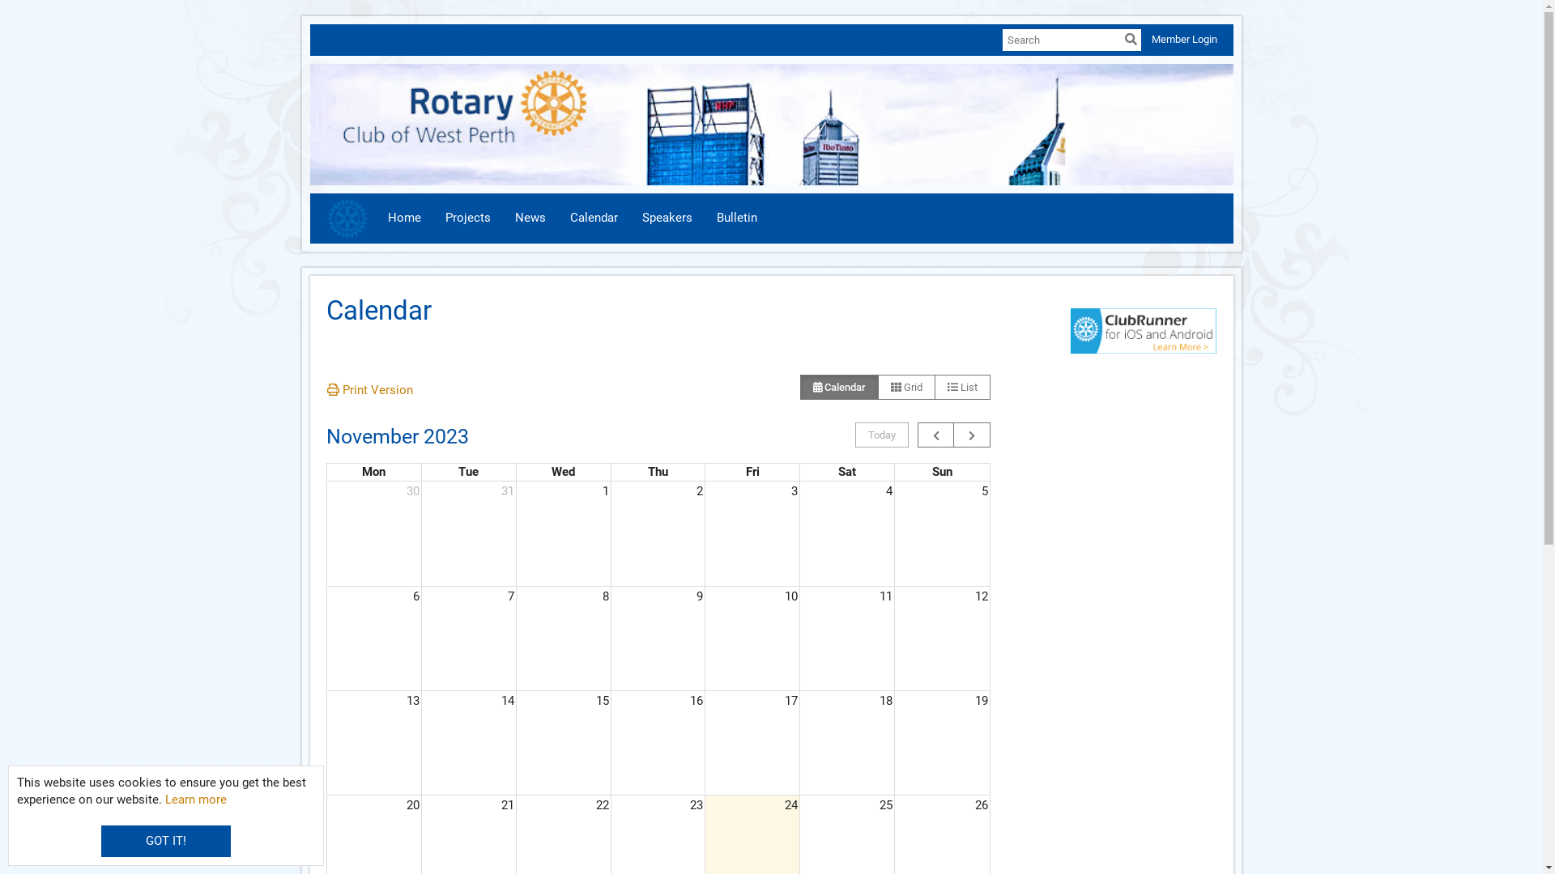  I want to click on News, so click(530, 218).